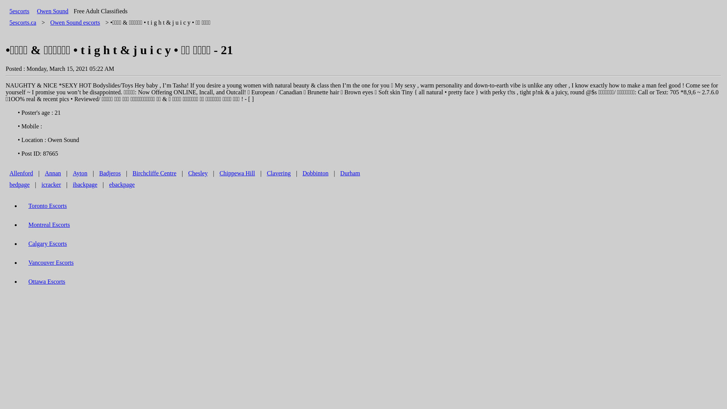 Image resolution: width=727 pixels, height=409 pixels. I want to click on bedpage, so click(20, 185).